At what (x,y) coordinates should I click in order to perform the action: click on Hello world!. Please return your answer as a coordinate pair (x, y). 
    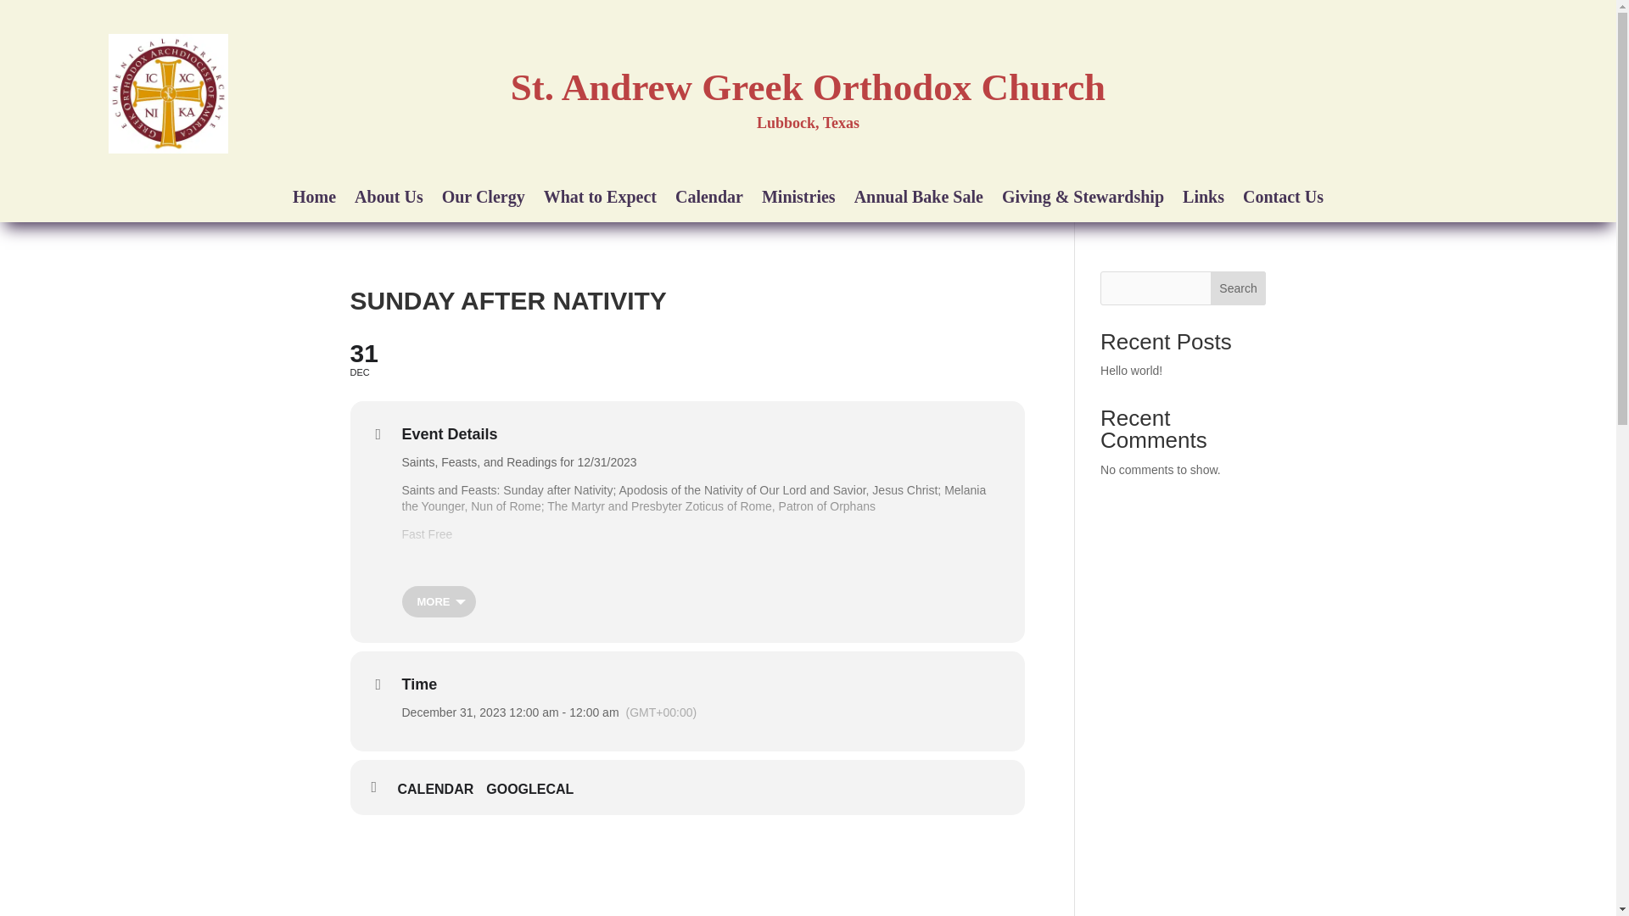
    Looking at the image, I should click on (1132, 370).